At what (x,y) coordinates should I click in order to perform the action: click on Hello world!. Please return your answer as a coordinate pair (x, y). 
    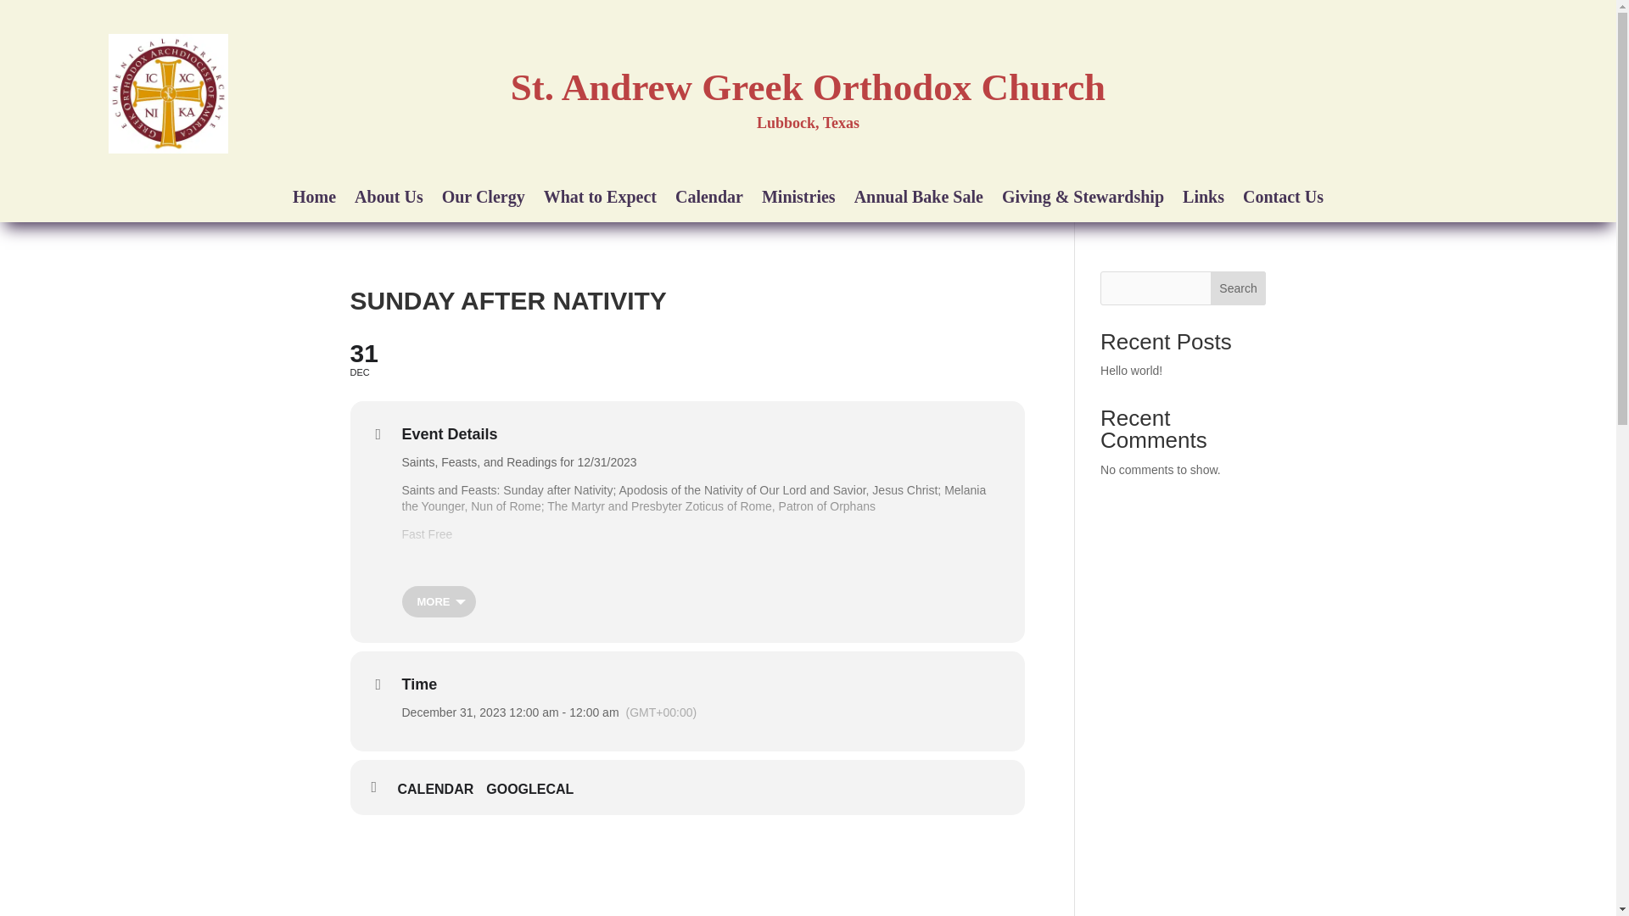
    Looking at the image, I should click on (1132, 370).